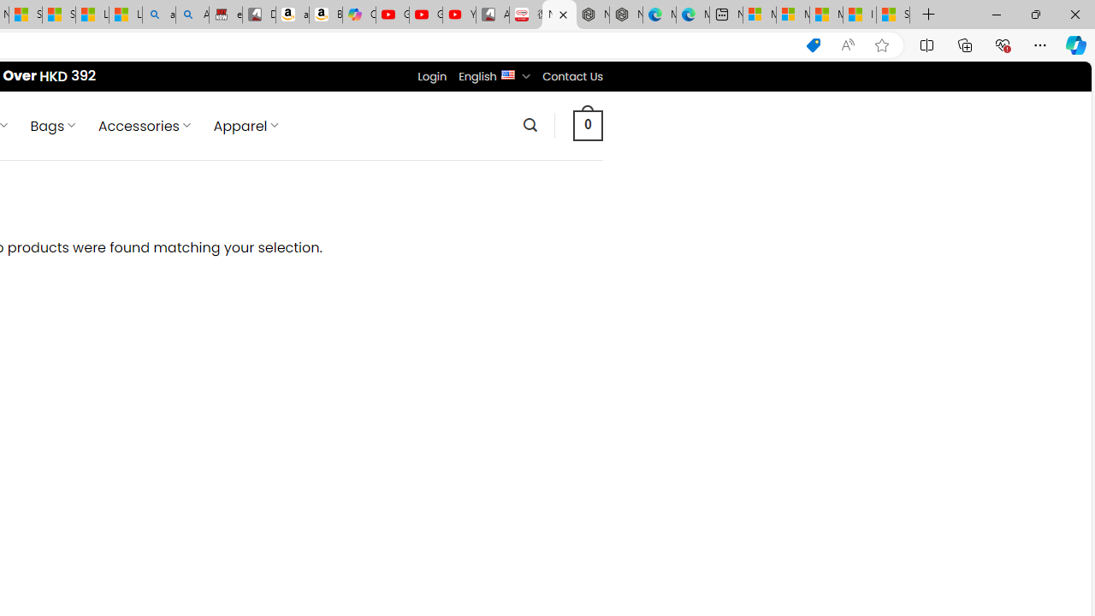  Describe the element at coordinates (1035, 14) in the screenshot. I see `Restore` at that location.